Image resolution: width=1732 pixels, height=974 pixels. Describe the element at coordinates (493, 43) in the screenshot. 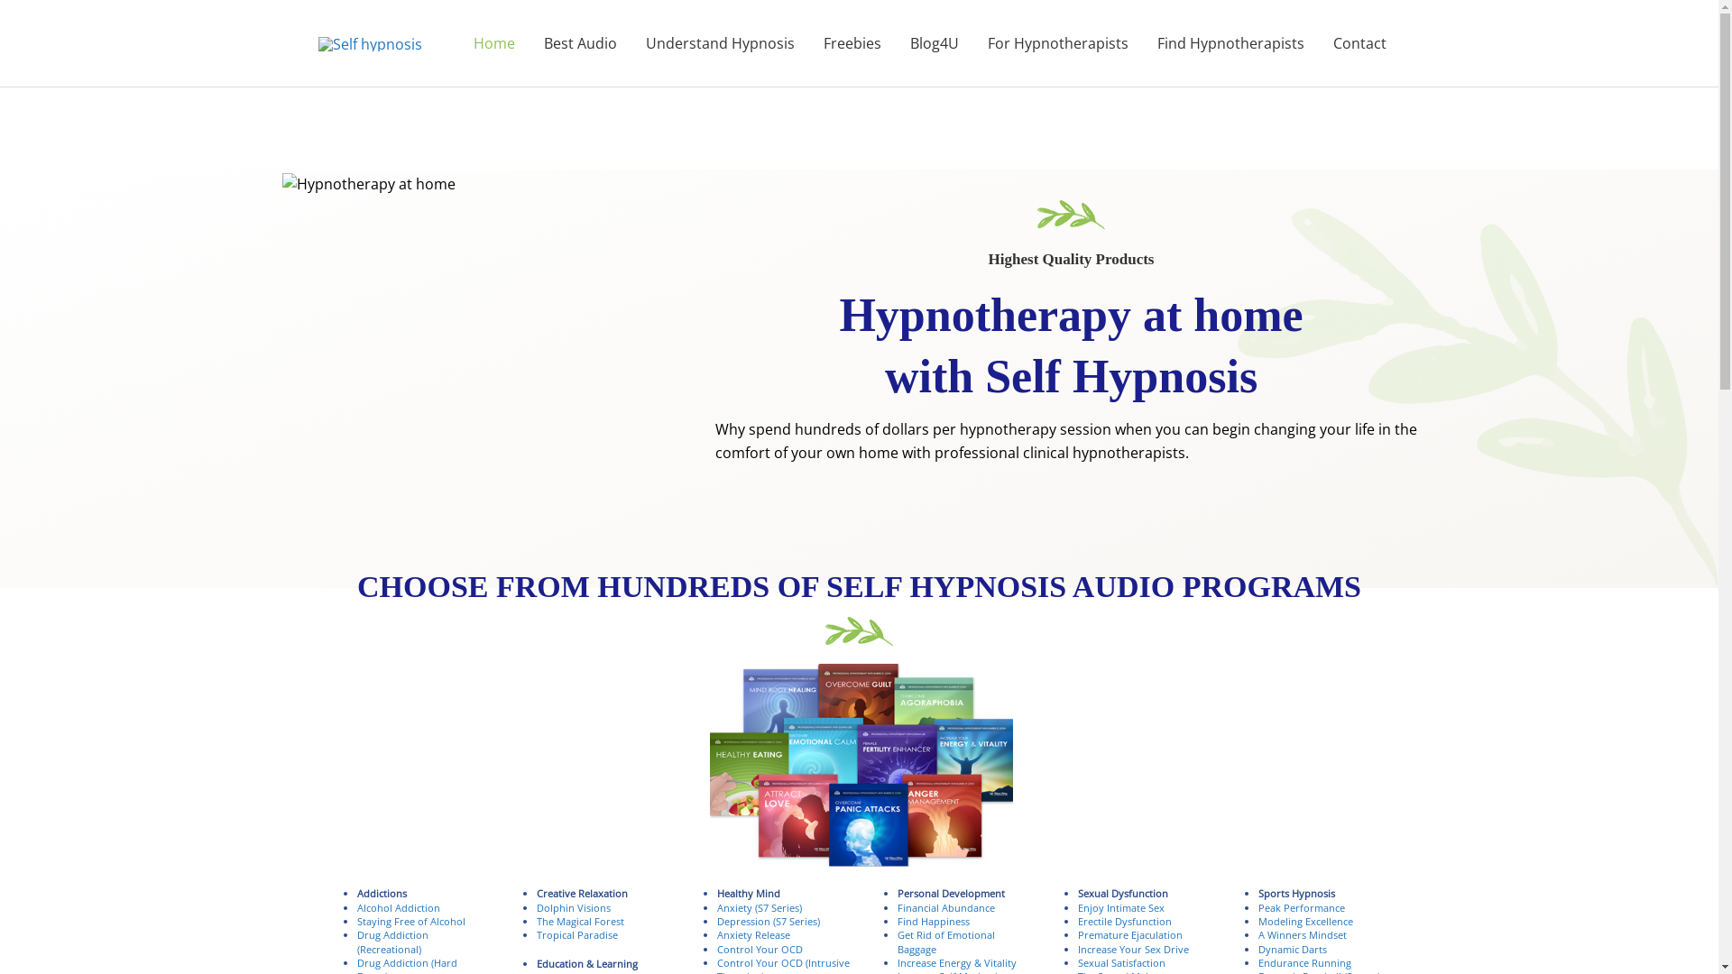

I see `Home` at that location.